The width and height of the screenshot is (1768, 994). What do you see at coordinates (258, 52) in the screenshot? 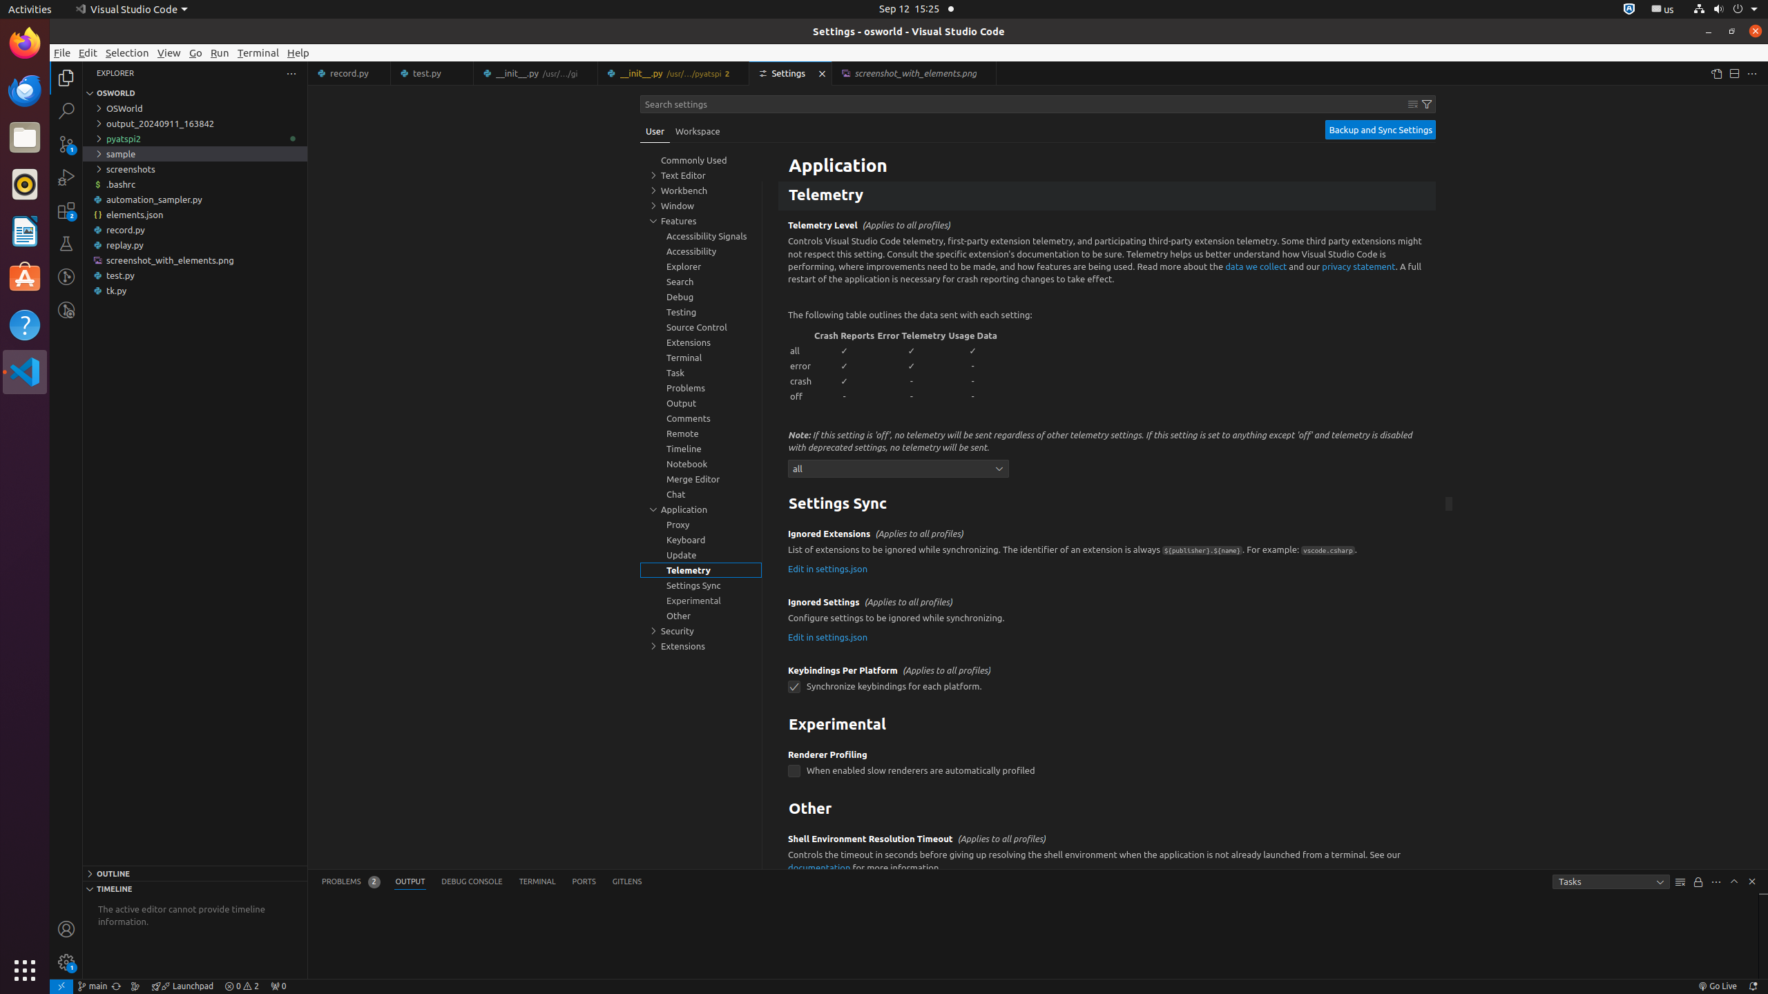
I see `Terminal` at bounding box center [258, 52].